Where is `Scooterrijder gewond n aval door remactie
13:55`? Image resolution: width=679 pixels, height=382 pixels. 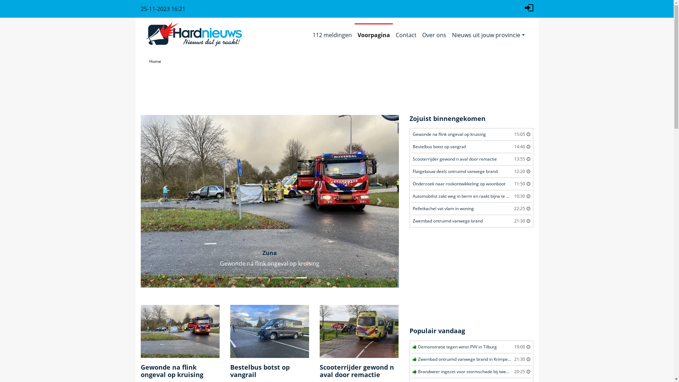
Scooterrijder gewond n aval door remactie
13:55 is located at coordinates (471, 159).